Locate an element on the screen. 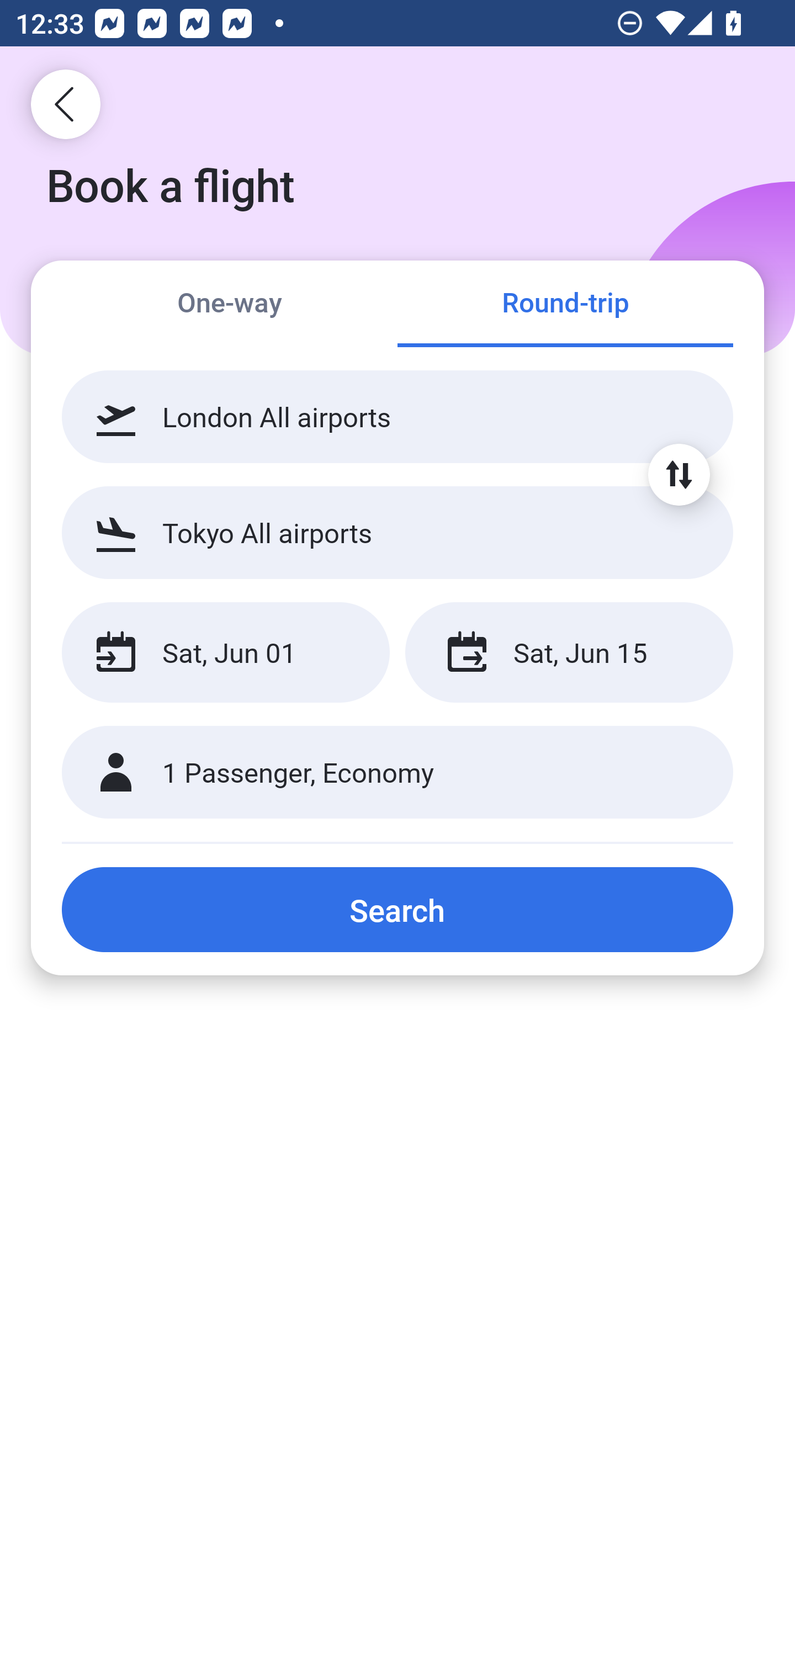 The height and width of the screenshot is (1678, 795). Search is located at coordinates (397, 909).